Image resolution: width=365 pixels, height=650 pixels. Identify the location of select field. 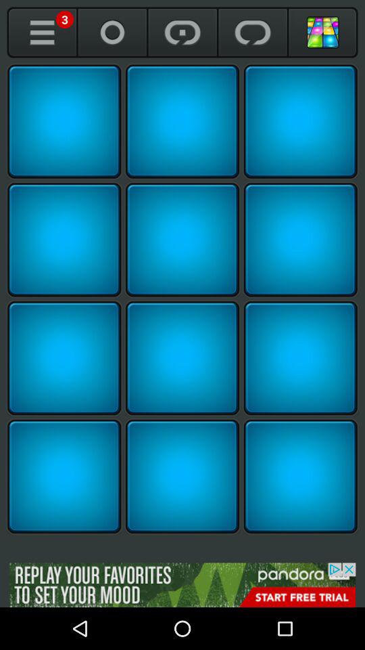
(64, 121).